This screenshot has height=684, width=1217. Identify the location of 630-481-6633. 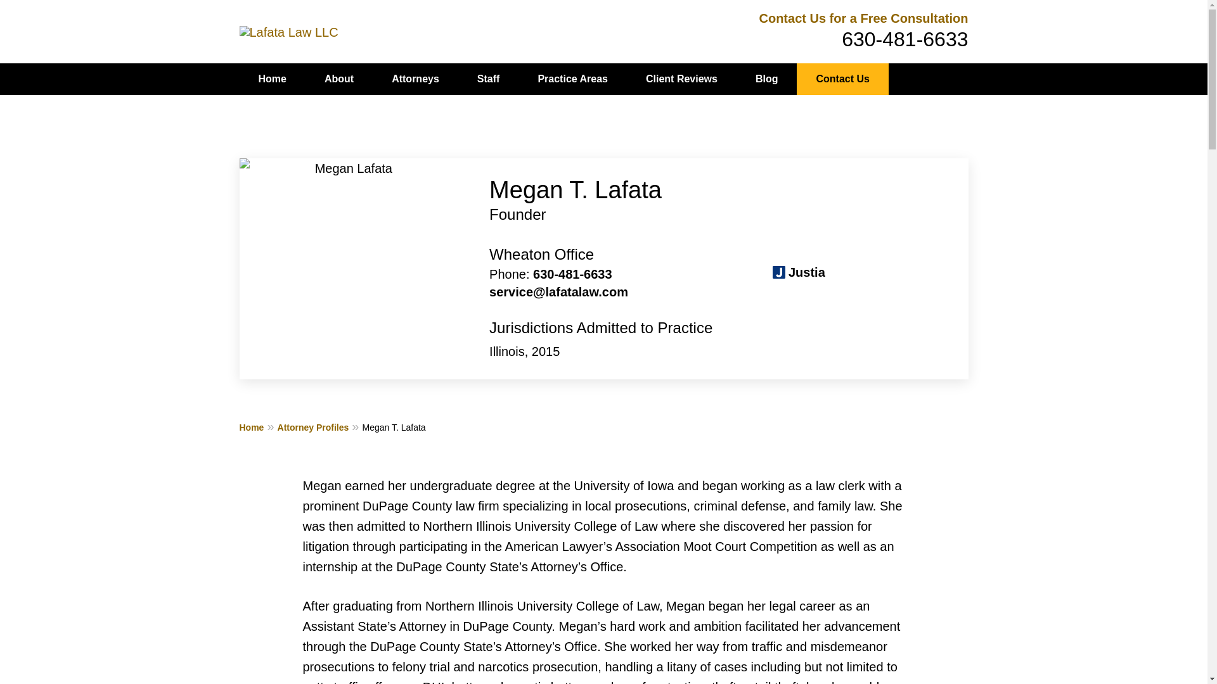
(572, 274).